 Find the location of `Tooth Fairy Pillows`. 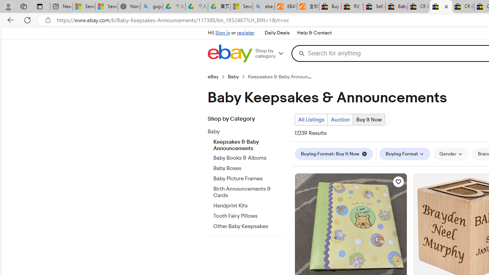

Tooth Fairy Pillows is located at coordinates (249, 216).